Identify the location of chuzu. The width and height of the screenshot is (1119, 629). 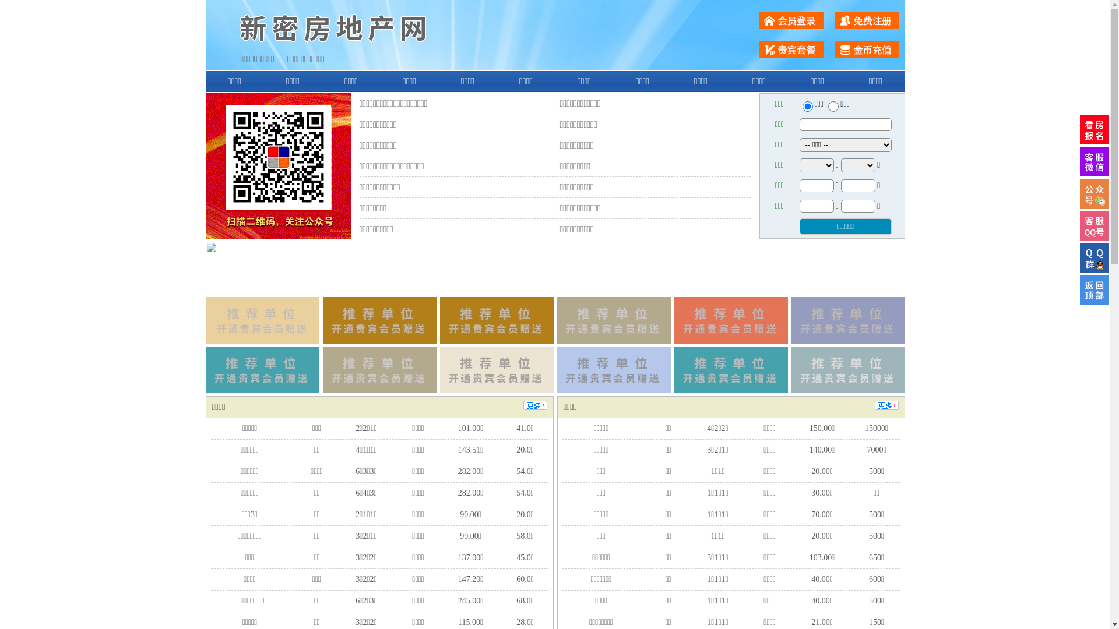
(833, 107).